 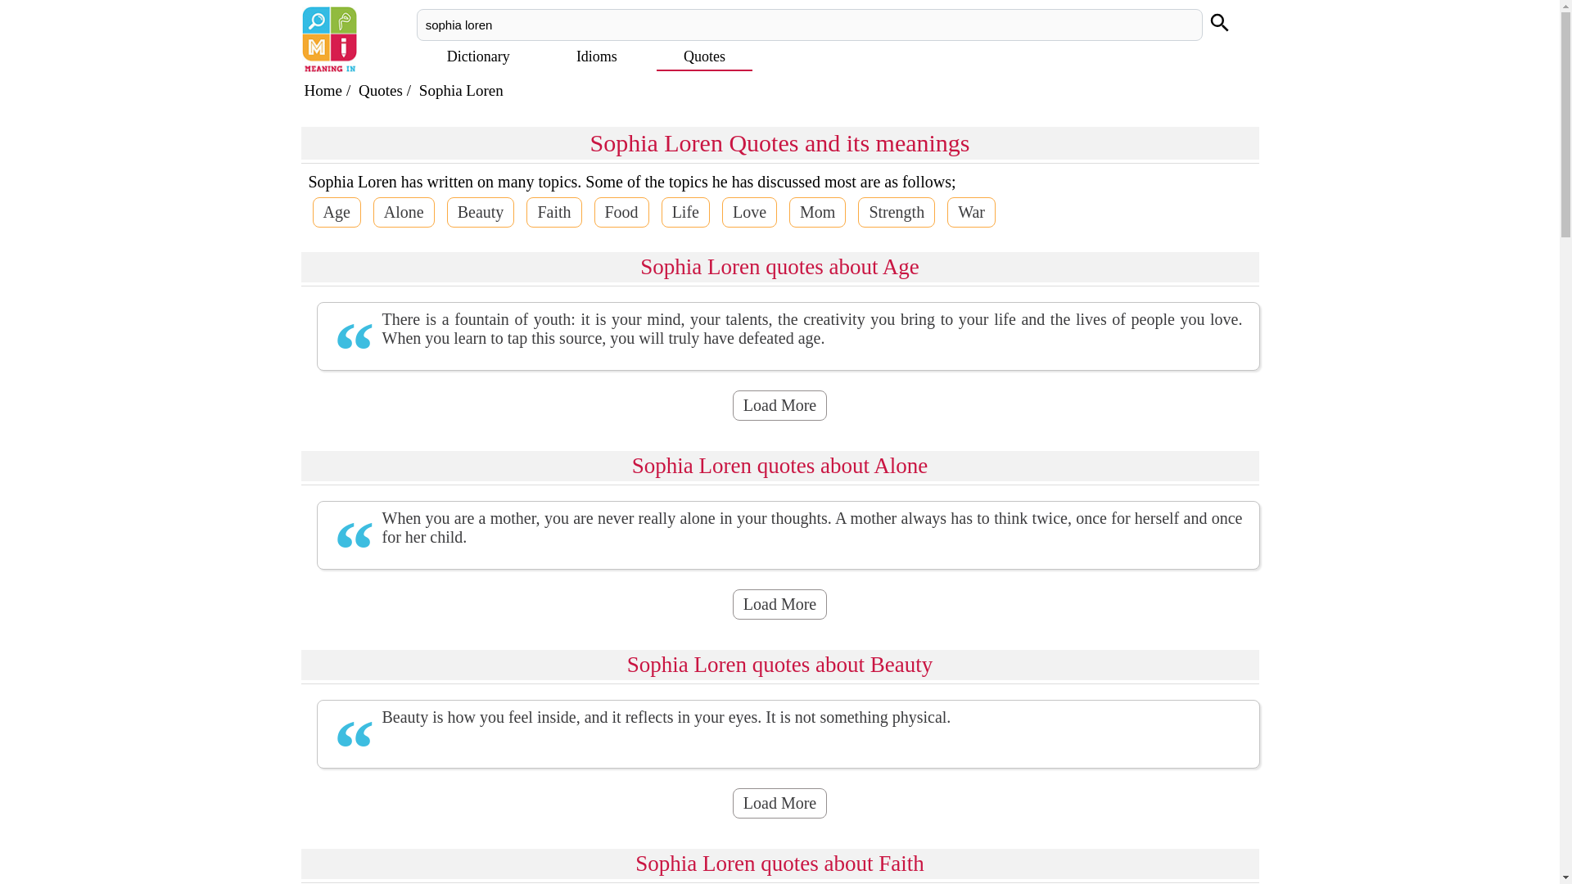 I want to click on Dictionary, so click(x=478, y=56).